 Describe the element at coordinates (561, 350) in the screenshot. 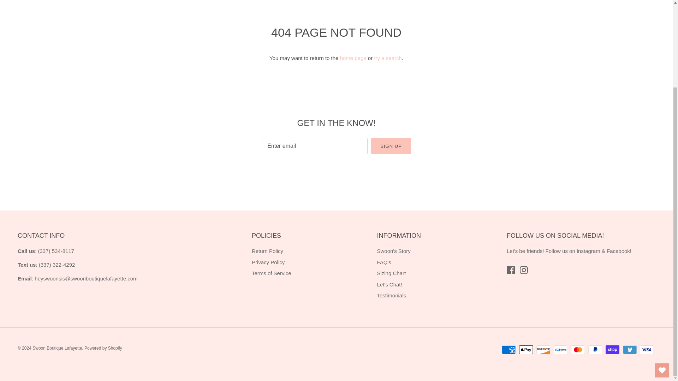

I see `Meta Pay` at that location.